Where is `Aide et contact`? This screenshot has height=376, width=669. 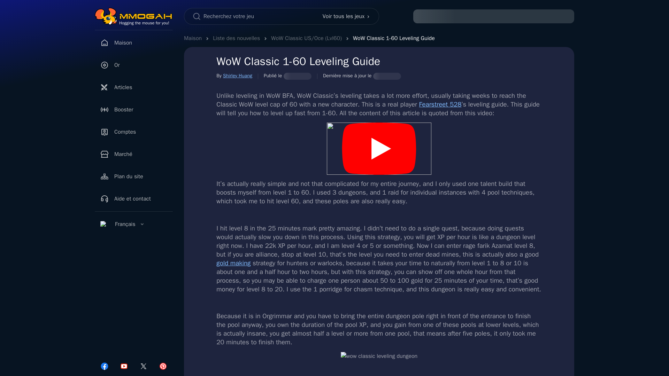
Aide et contact is located at coordinates (134, 198).